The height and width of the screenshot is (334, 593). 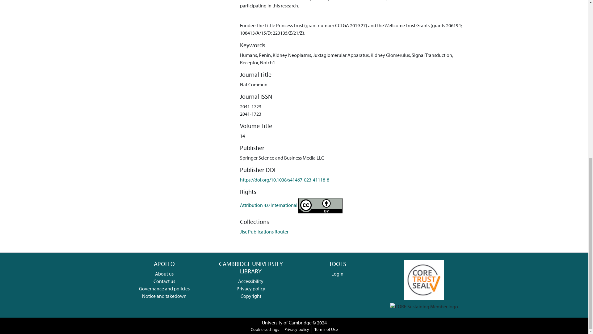 I want to click on About us, so click(x=164, y=273).